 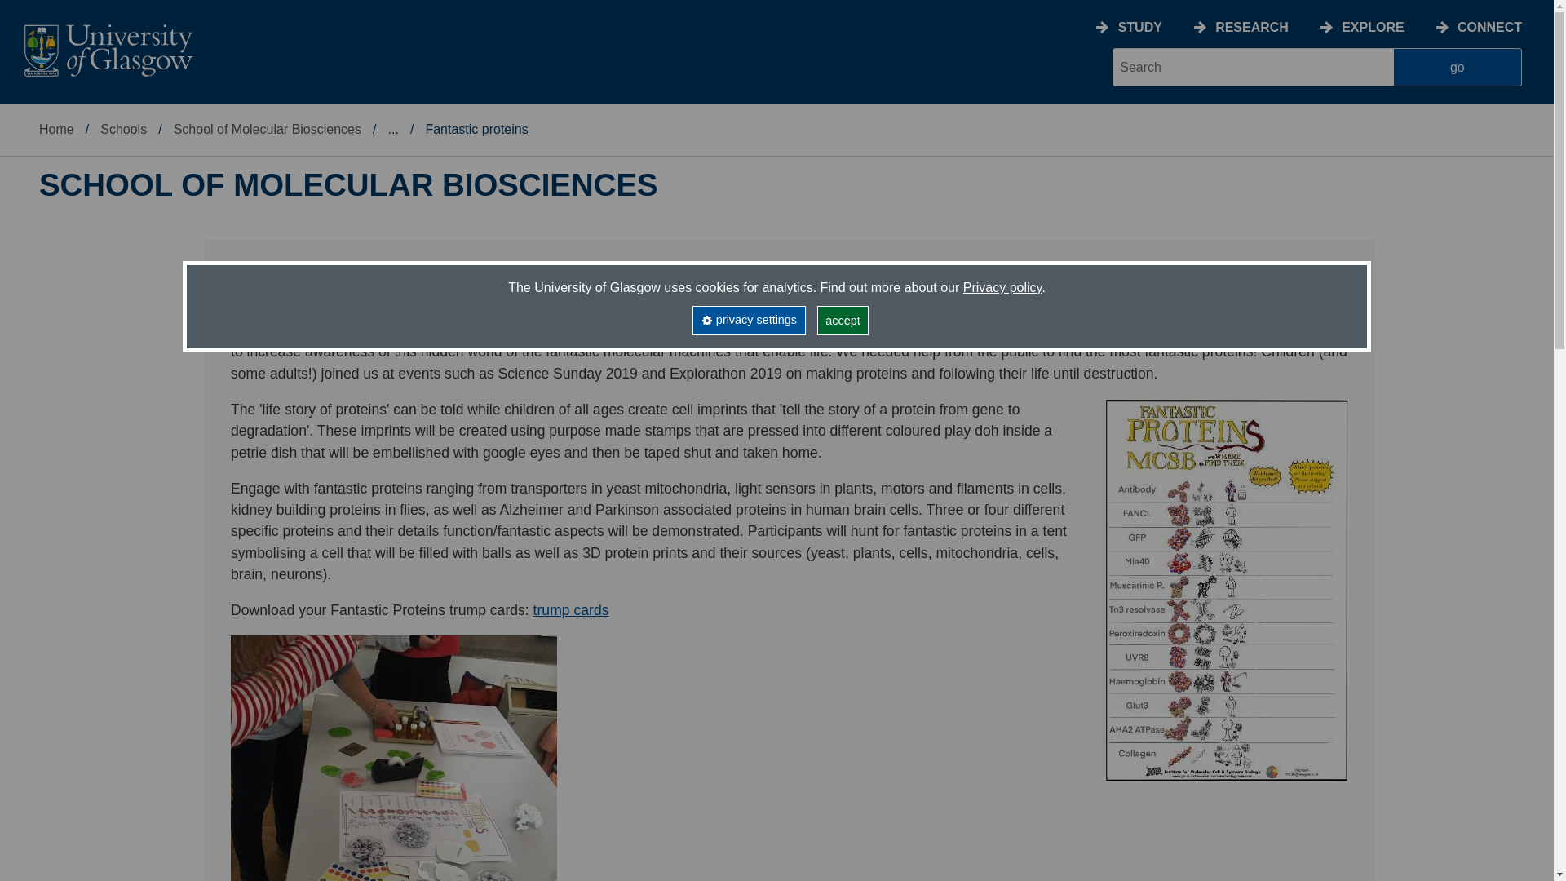 What do you see at coordinates (1458, 67) in the screenshot?
I see `go` at bounding box center [1458, 67].